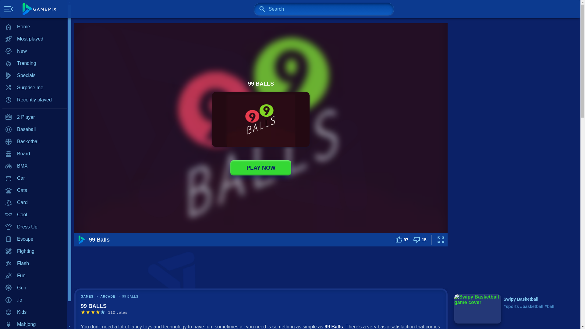 The height and width of the screenshot is (329, 585). What do you see at coordinates (34, 227) in the screenshot?
I see `Dress Up` at bounding box center [34, 227].